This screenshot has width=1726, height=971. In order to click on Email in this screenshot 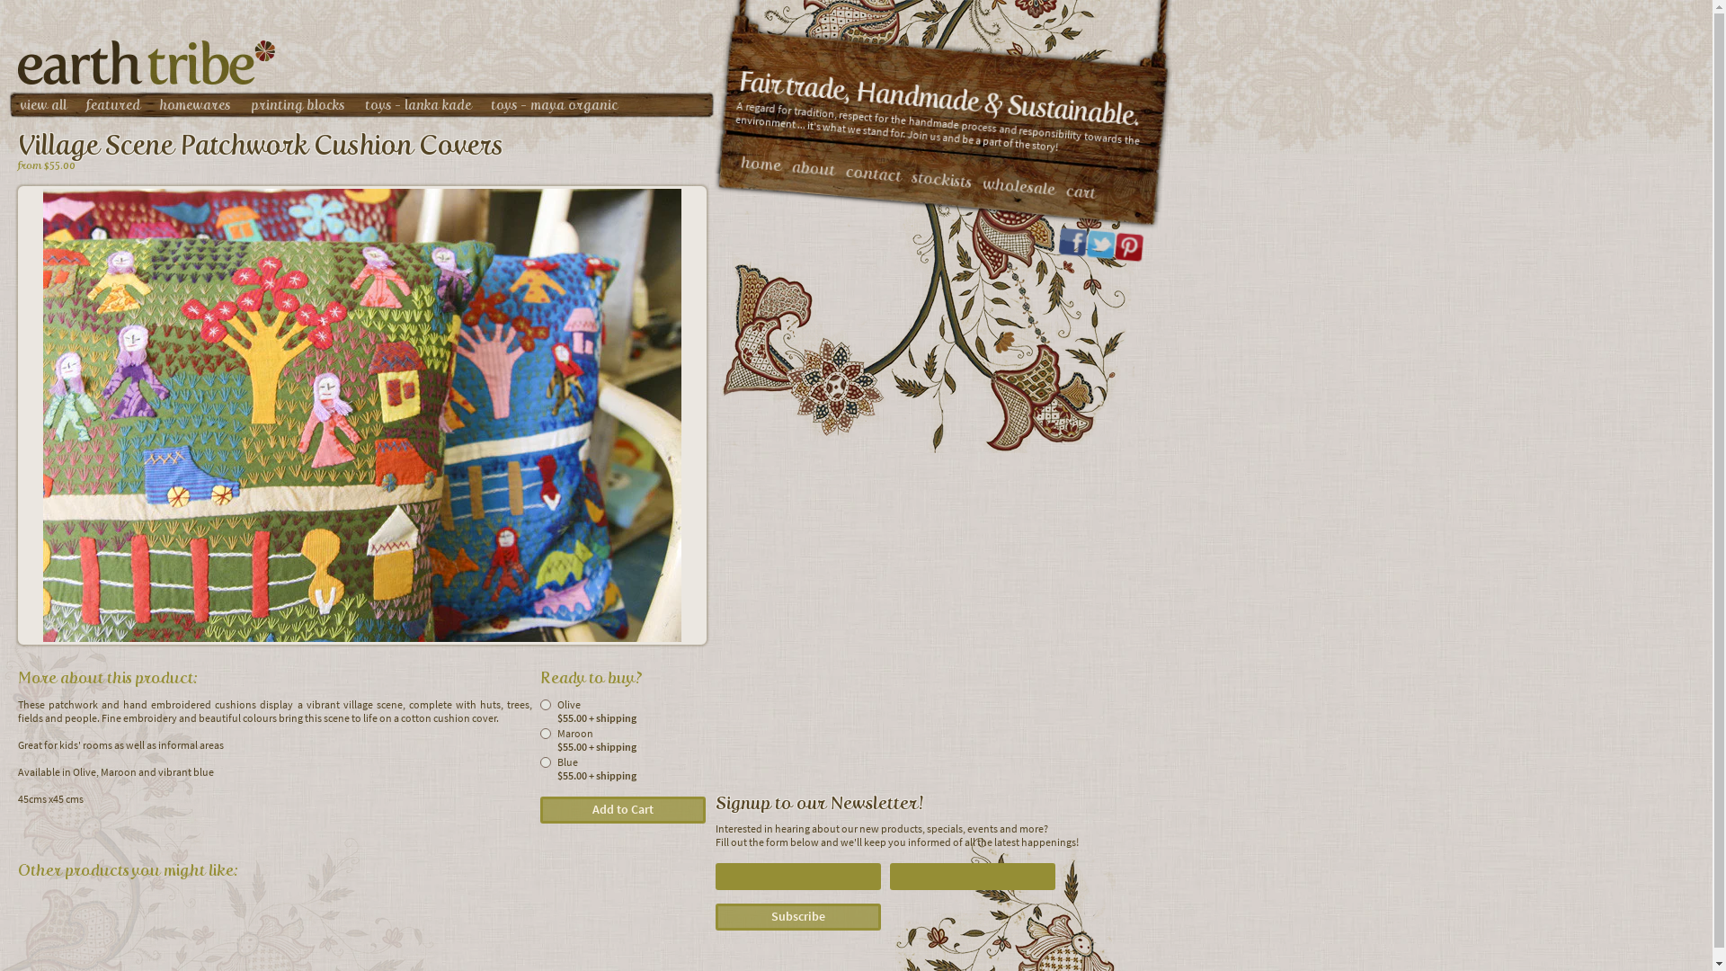, I will do `click(973, 877)`.